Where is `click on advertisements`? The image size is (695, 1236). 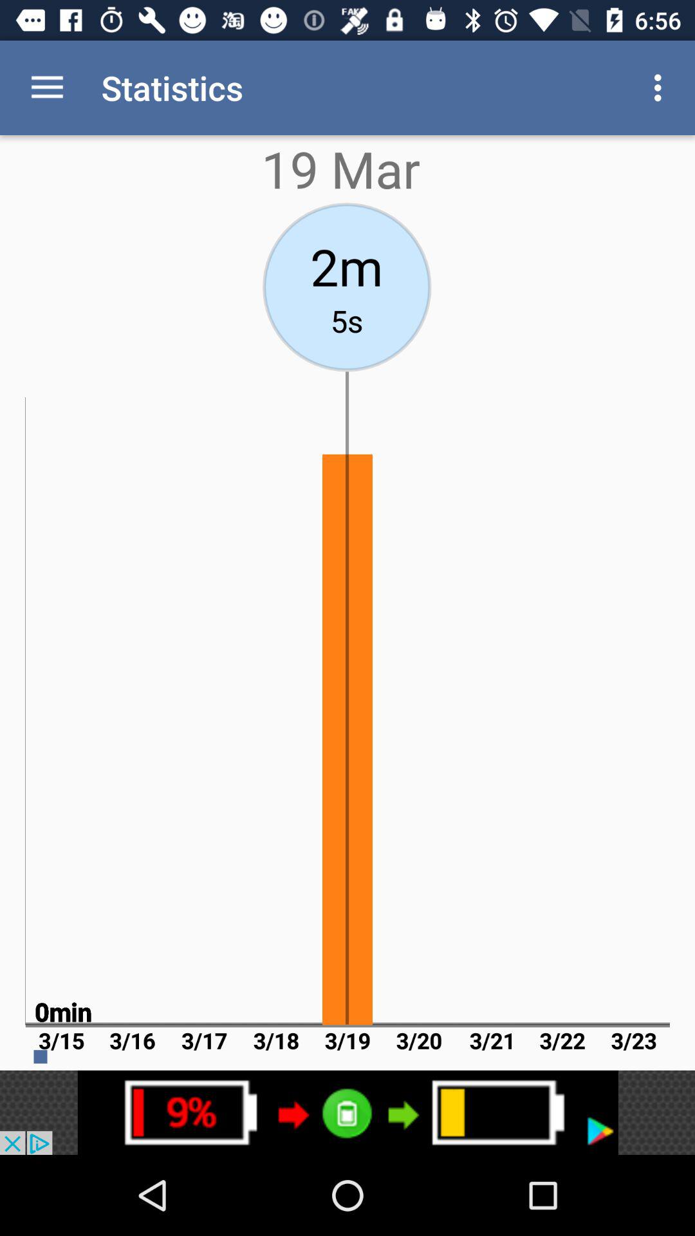
click on advertisements is located at coordinates (347, 1112).